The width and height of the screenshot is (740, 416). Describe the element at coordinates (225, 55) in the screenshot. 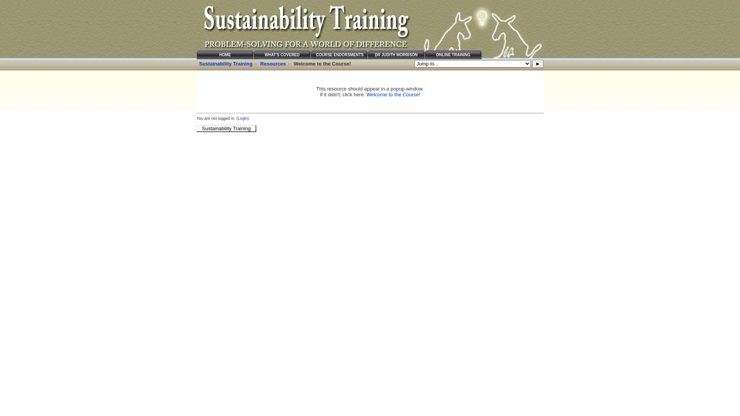

I see `HOME` at that location.